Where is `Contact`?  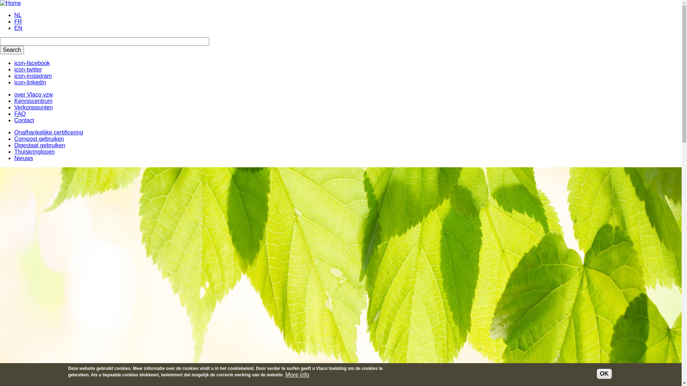 Contact is located at coordinates (24, 120).